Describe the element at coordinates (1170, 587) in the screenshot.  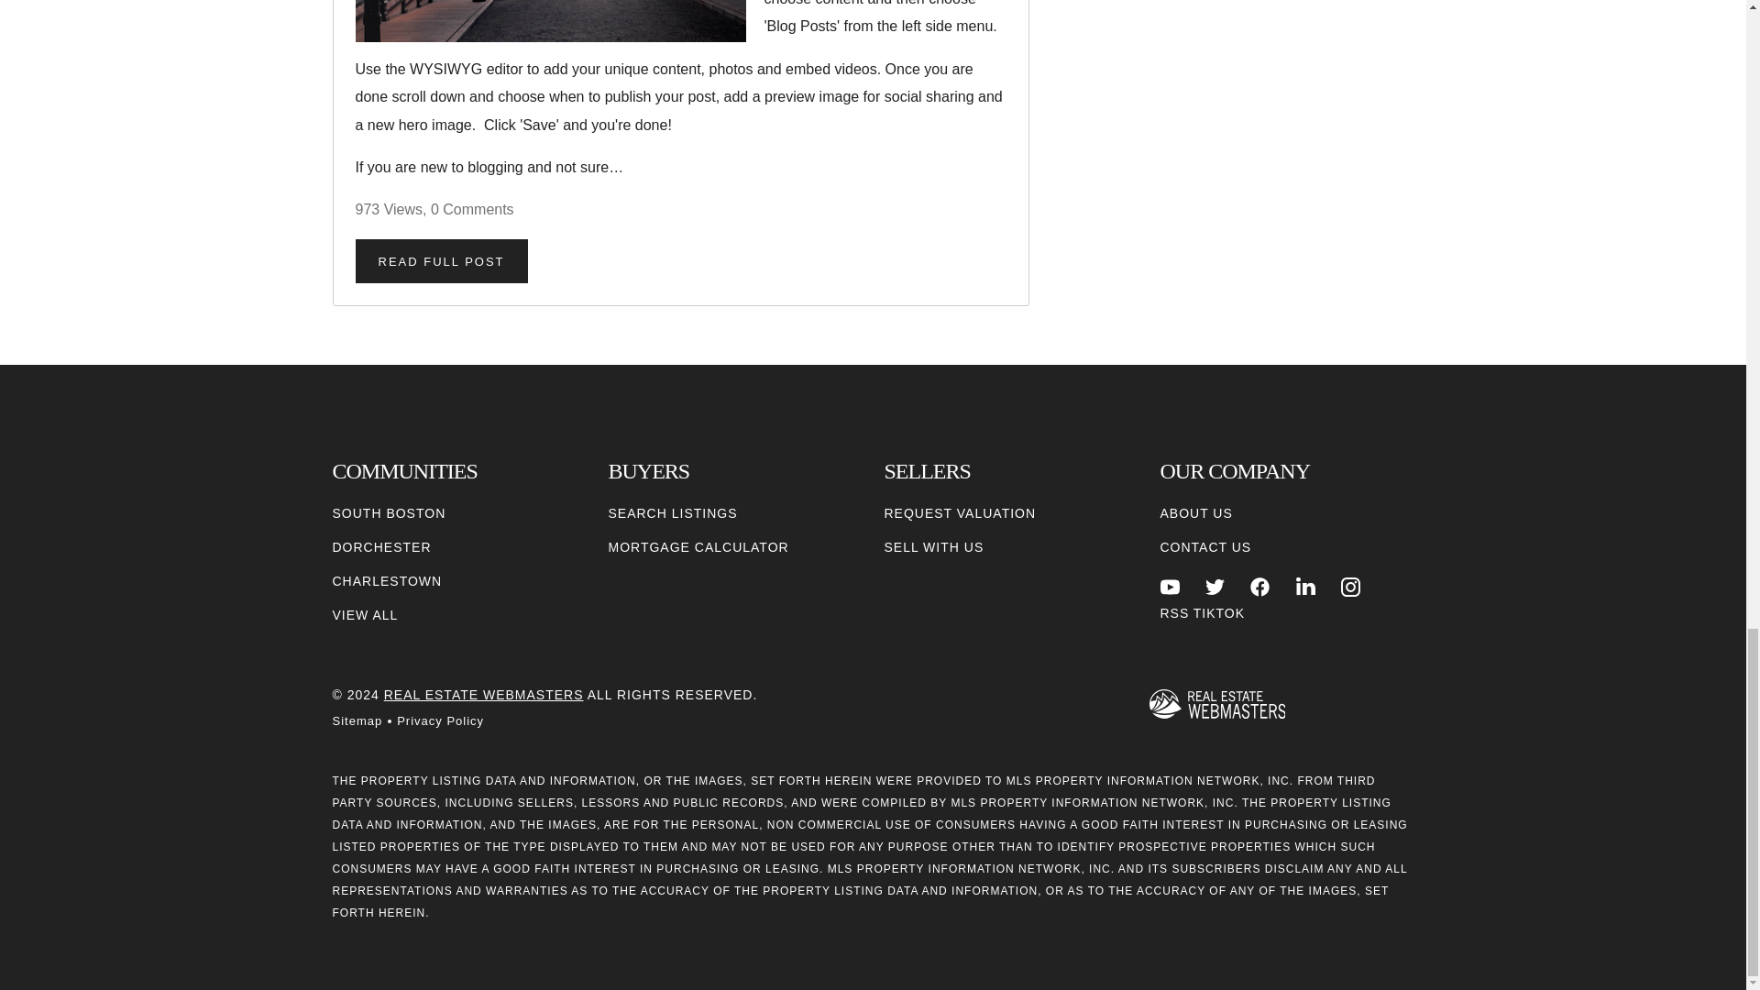
I see `YOUTUBE` at that location.